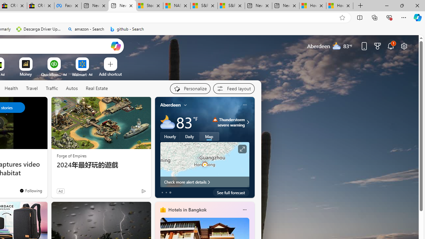 This screenshot has height=239, width=425. I want to click on tab-0, so click(162, 193).